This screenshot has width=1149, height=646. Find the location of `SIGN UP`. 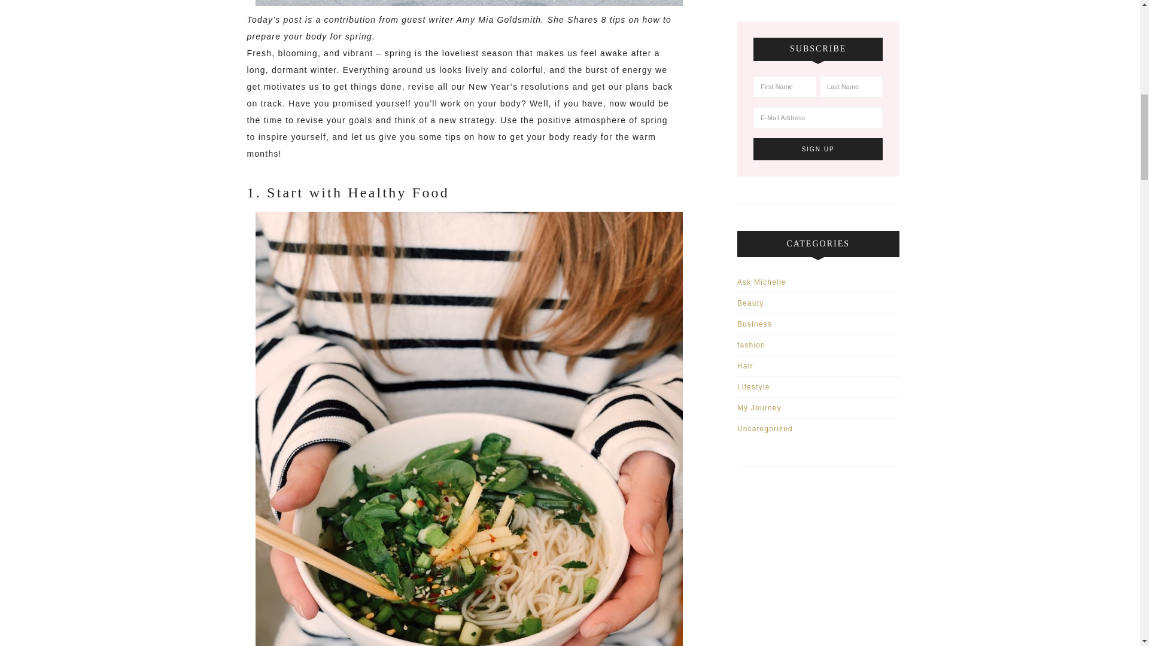

SIGN UP is located at coordinates (819, 149).